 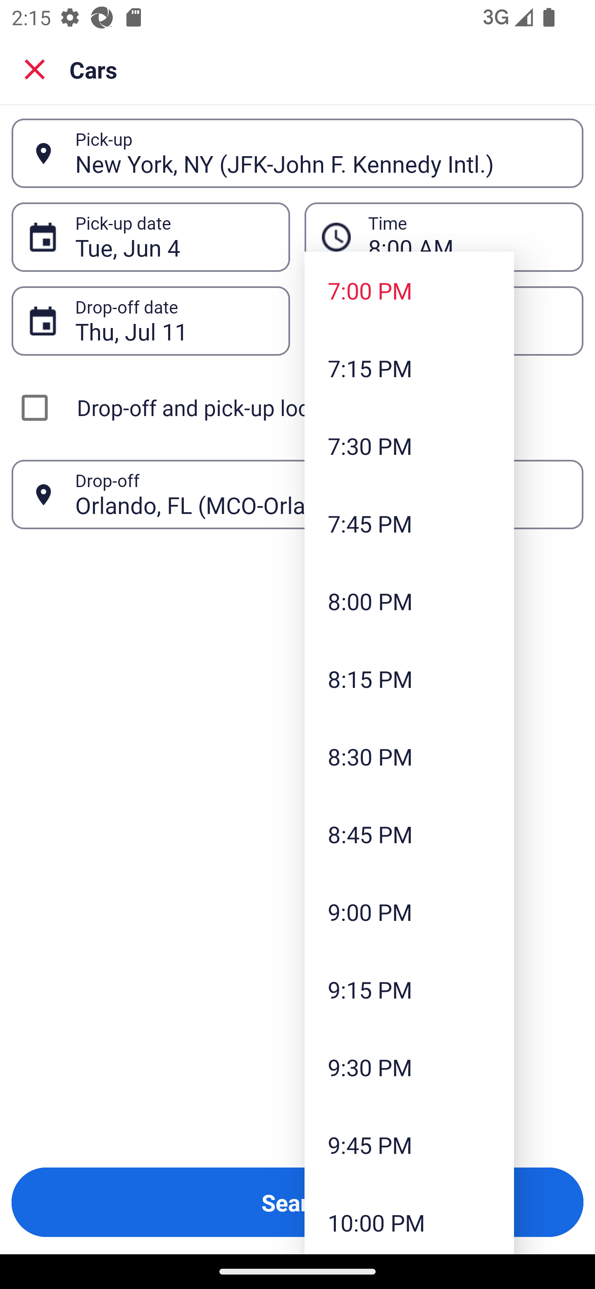 What do you see at coordinates (409, 601) in the screenshot?
I see `8:00 PM` at bounding box center [409, 601].